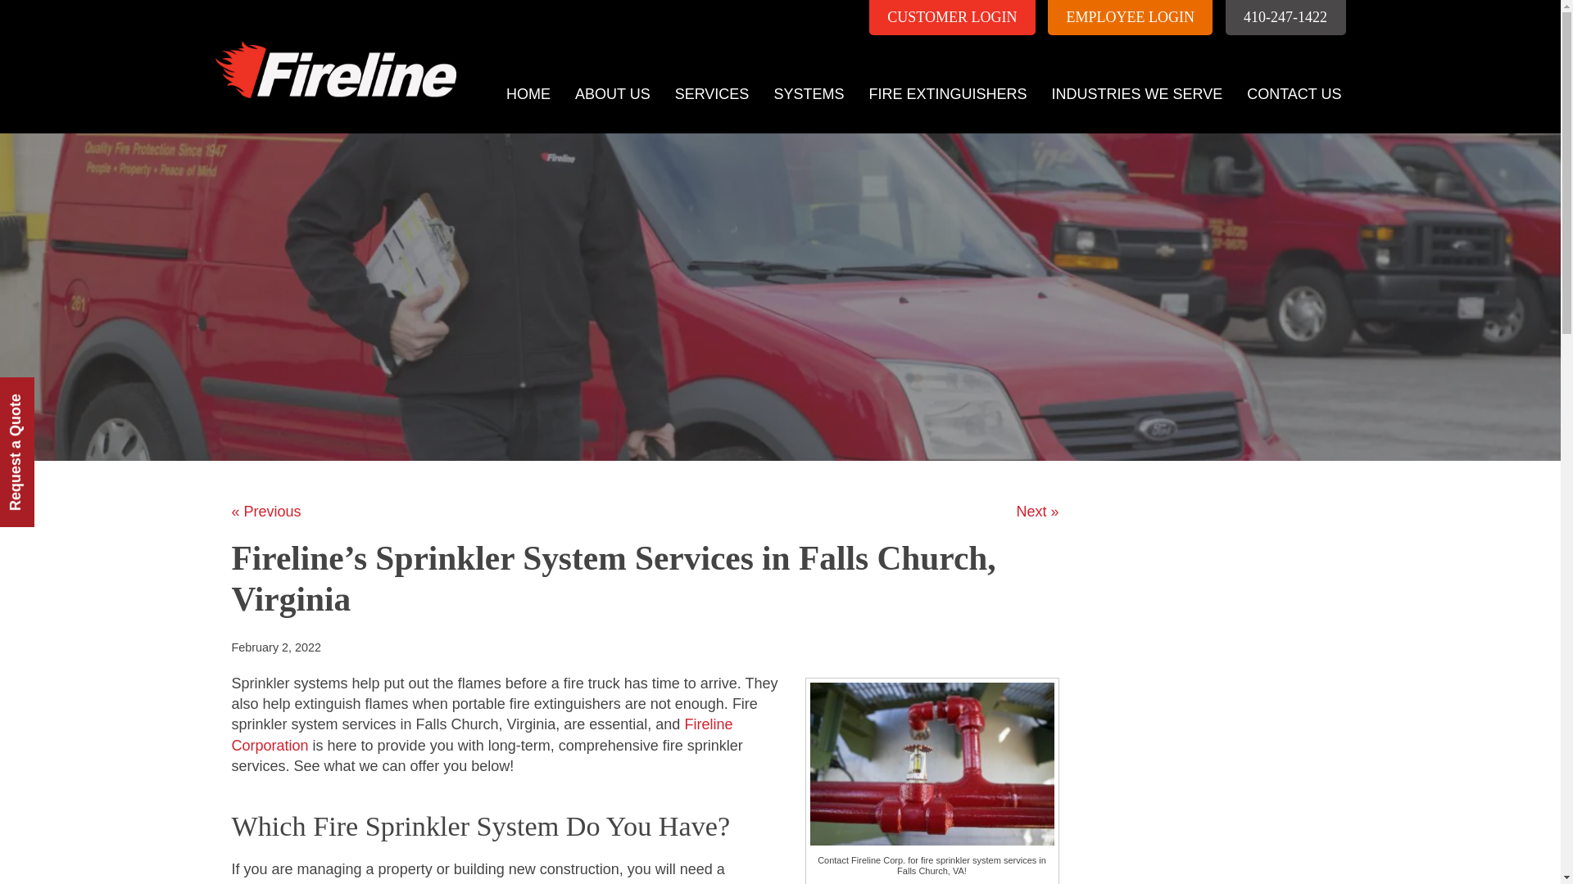 The width and height of the screenshot is (1573, 884). Describe the element at coordinates (613, 94) in the screenshot. I see `ABOUT US` at that location.